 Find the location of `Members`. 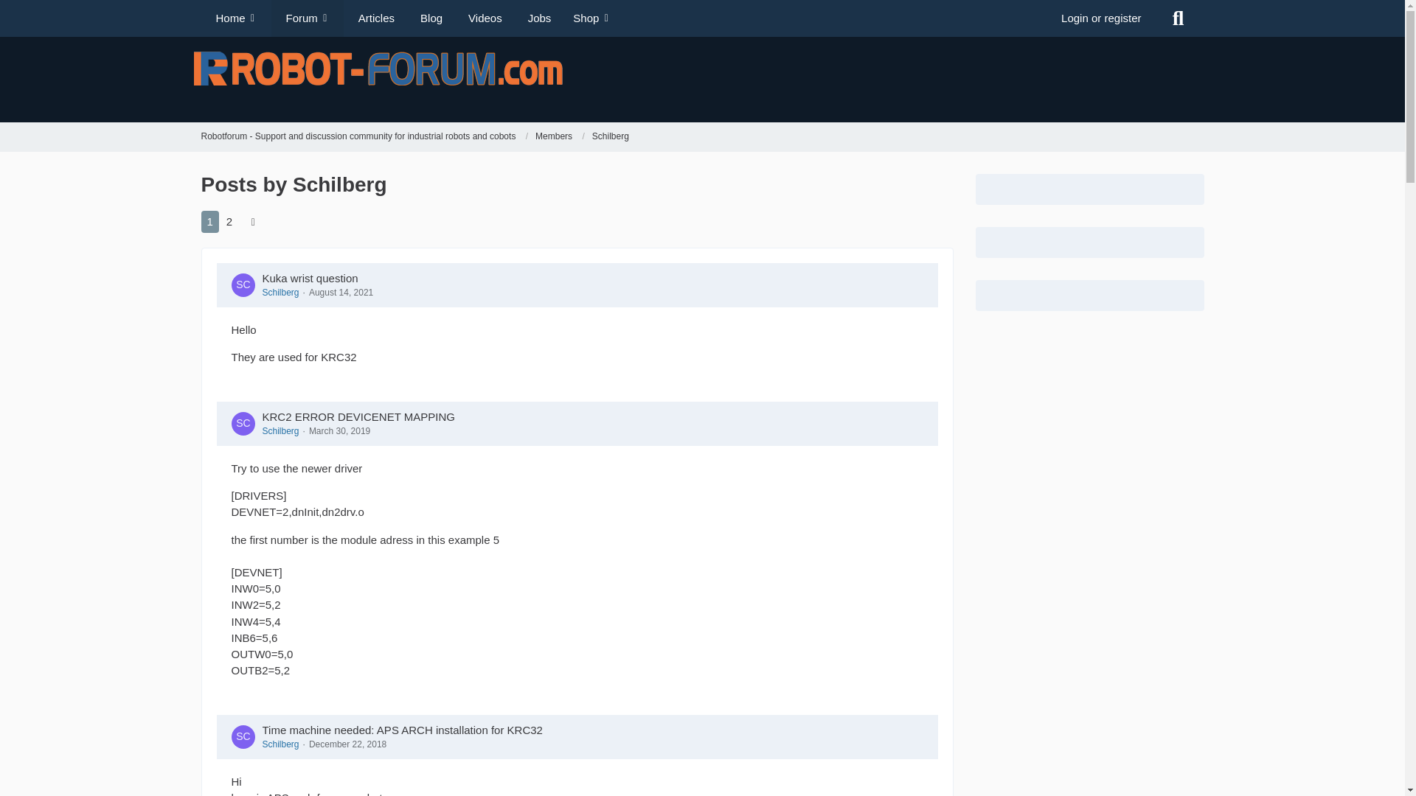

Members is located at coordinates (559, 137).